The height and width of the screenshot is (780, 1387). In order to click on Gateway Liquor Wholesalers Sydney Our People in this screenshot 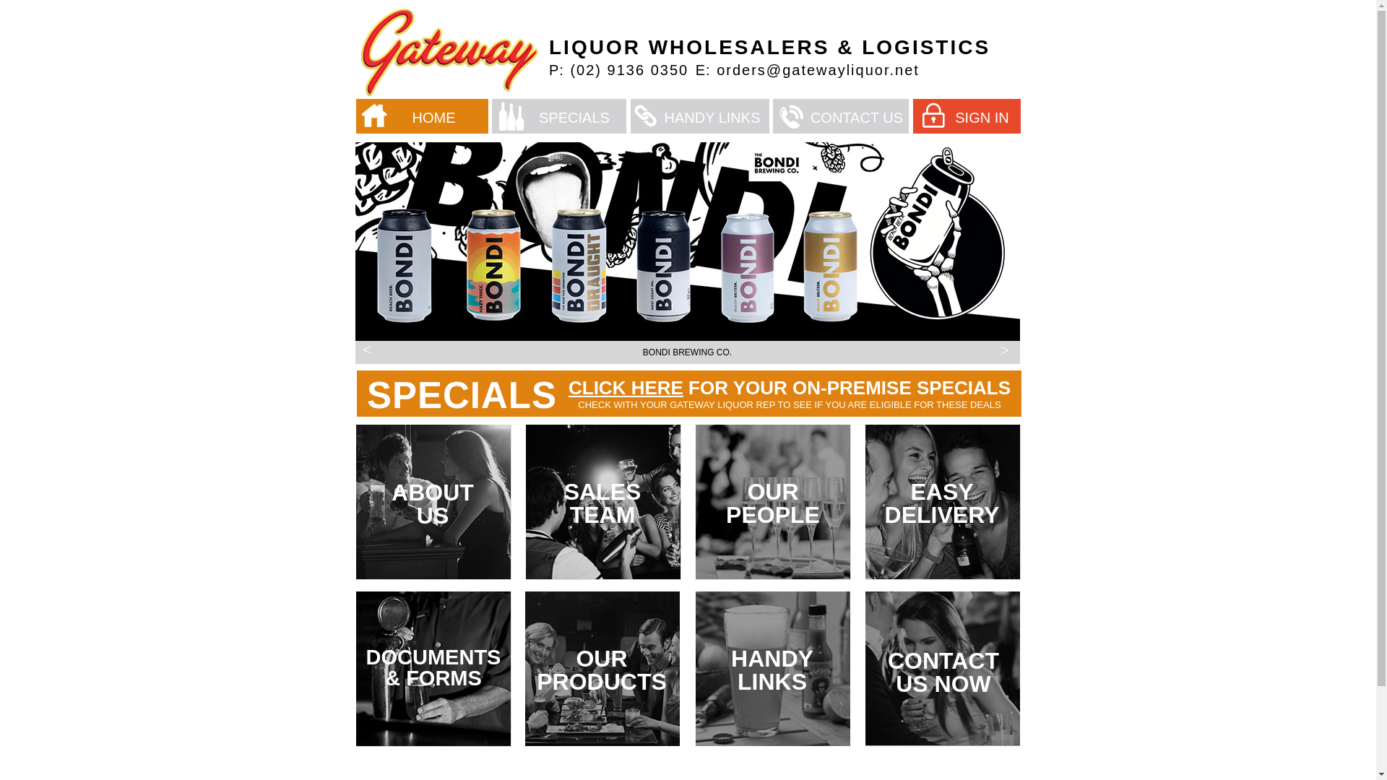, I will do `click(772, 502)`.